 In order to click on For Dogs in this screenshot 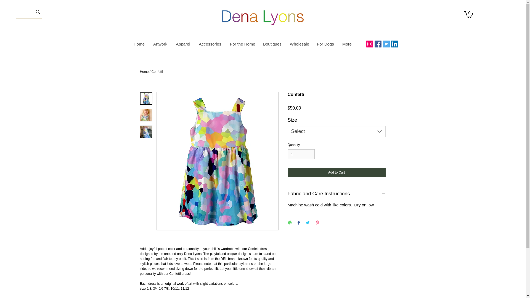, I will do `click(325, 44)`.